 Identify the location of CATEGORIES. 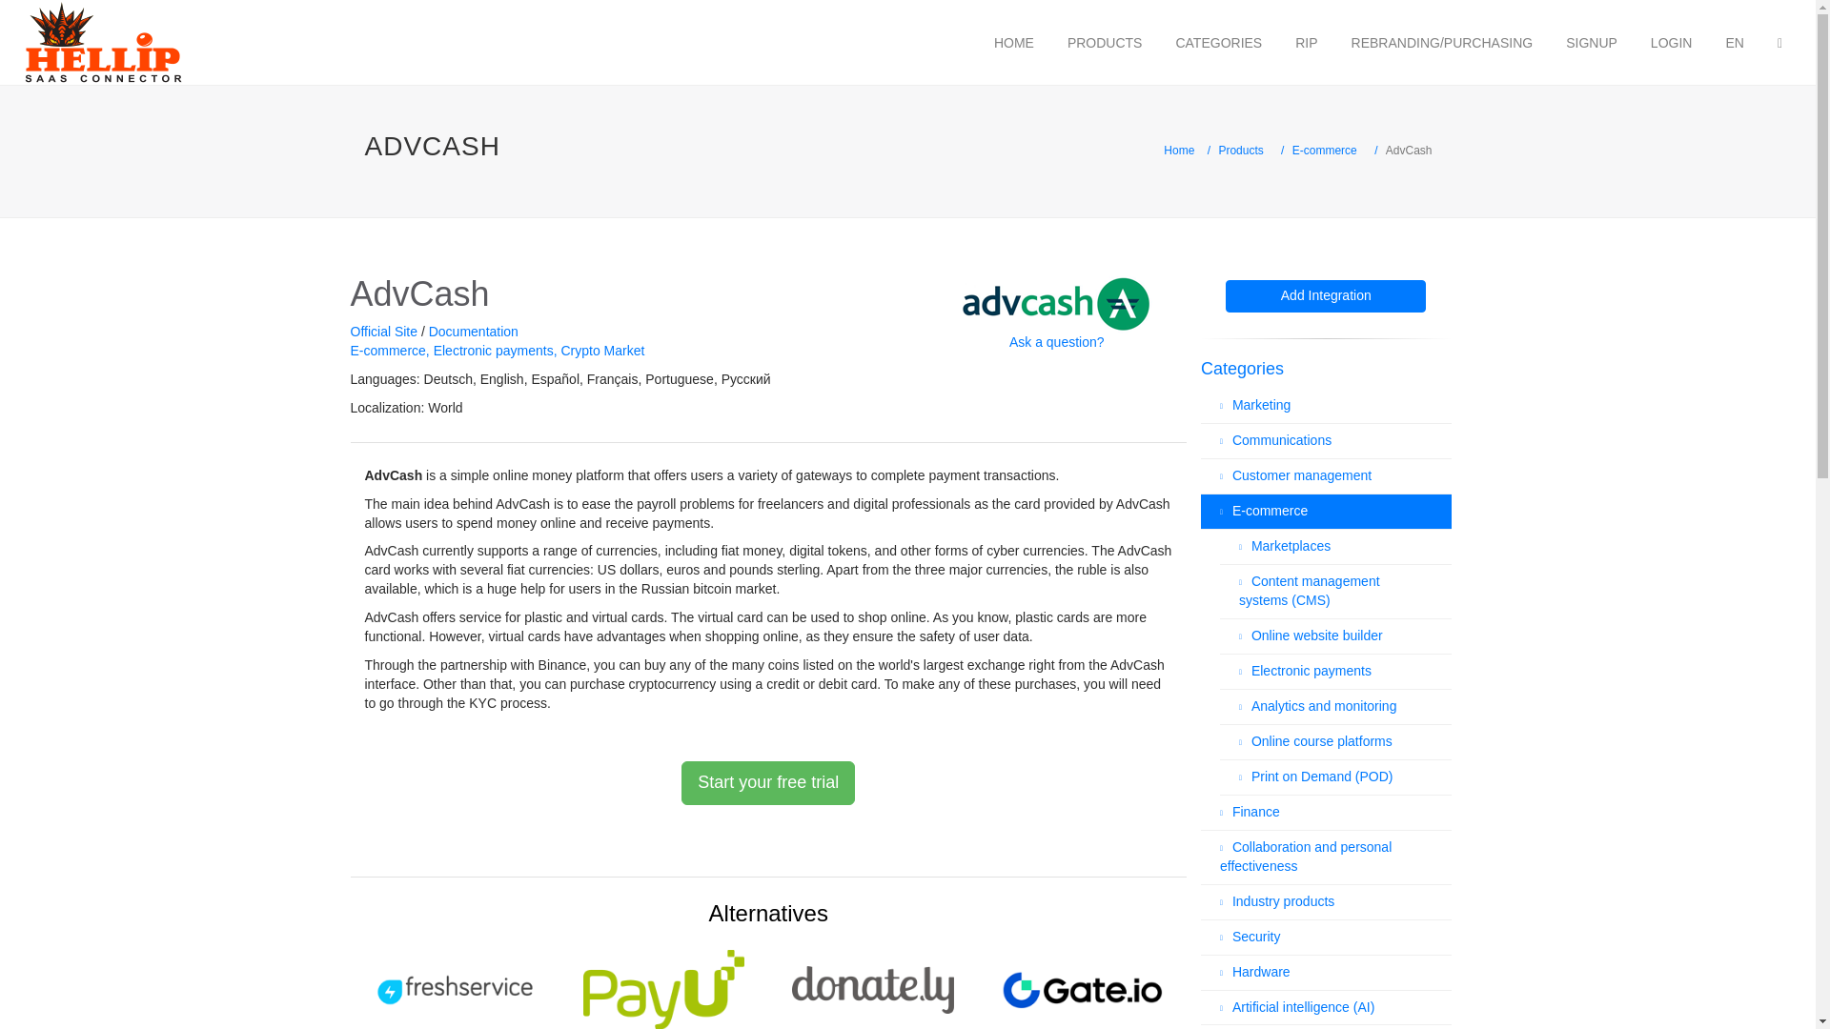
(1218, 42).